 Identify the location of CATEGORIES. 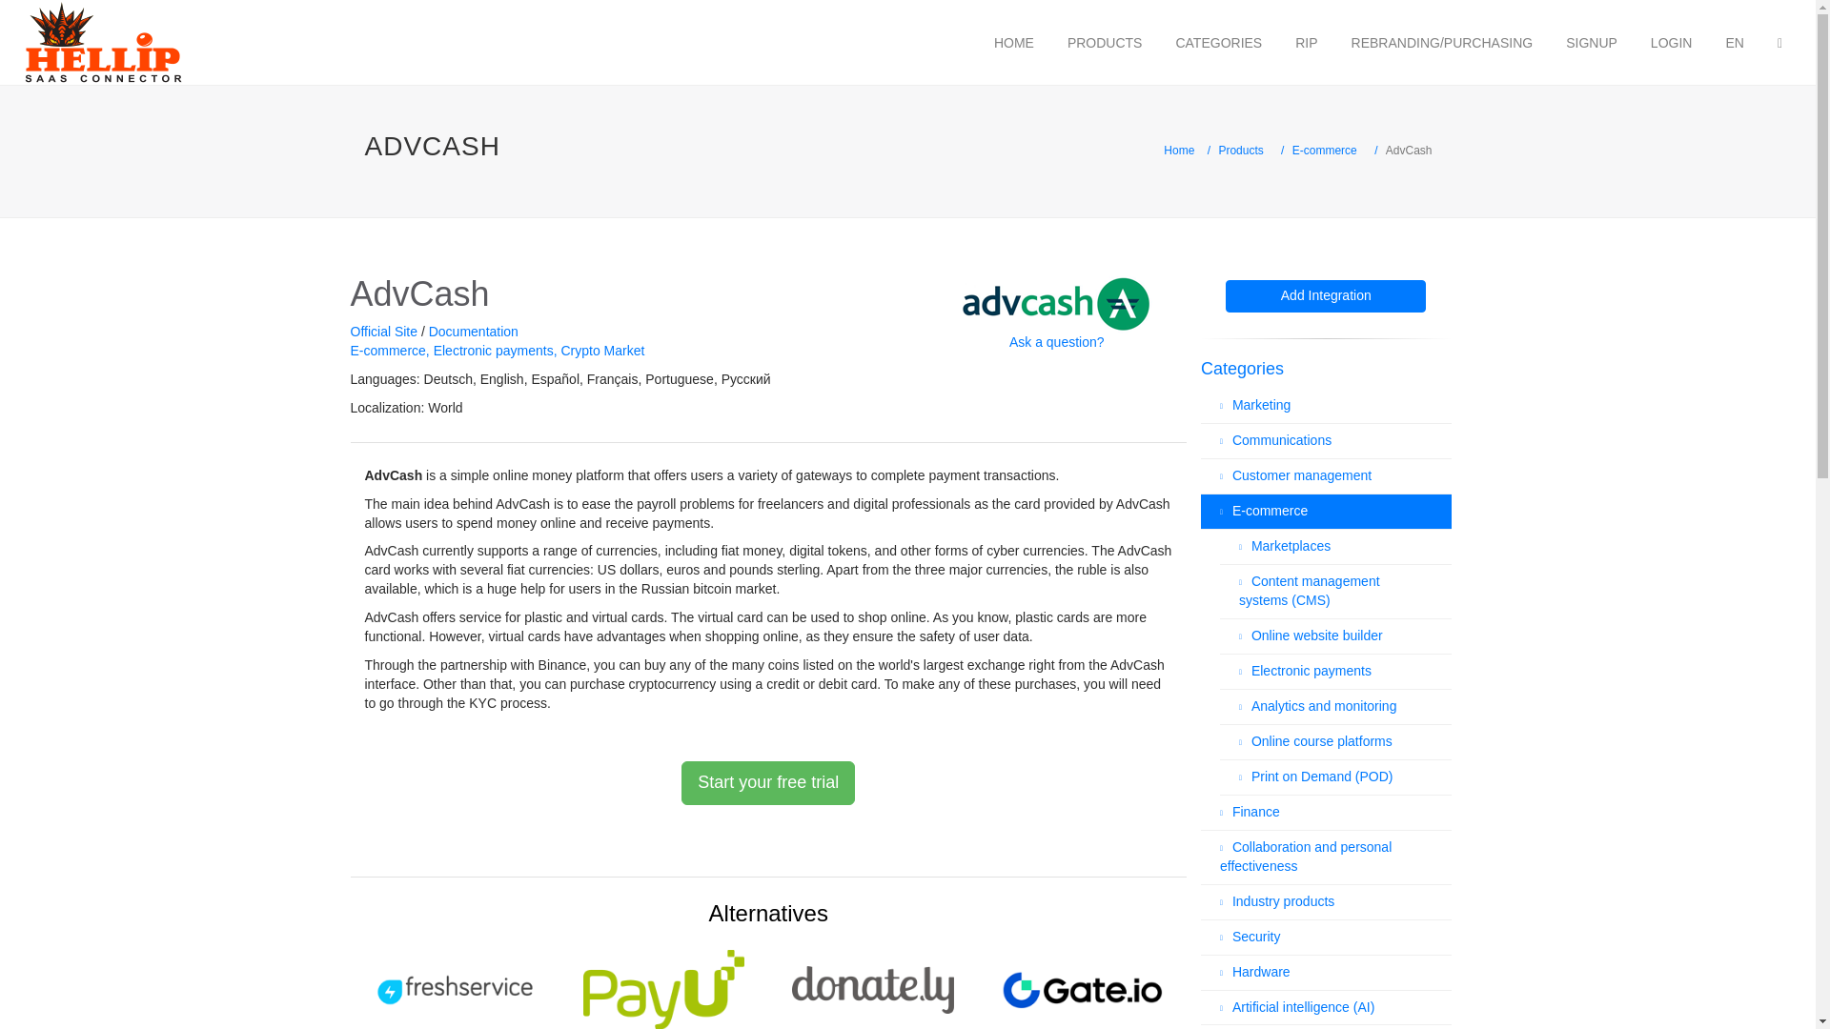
(1218, 42).